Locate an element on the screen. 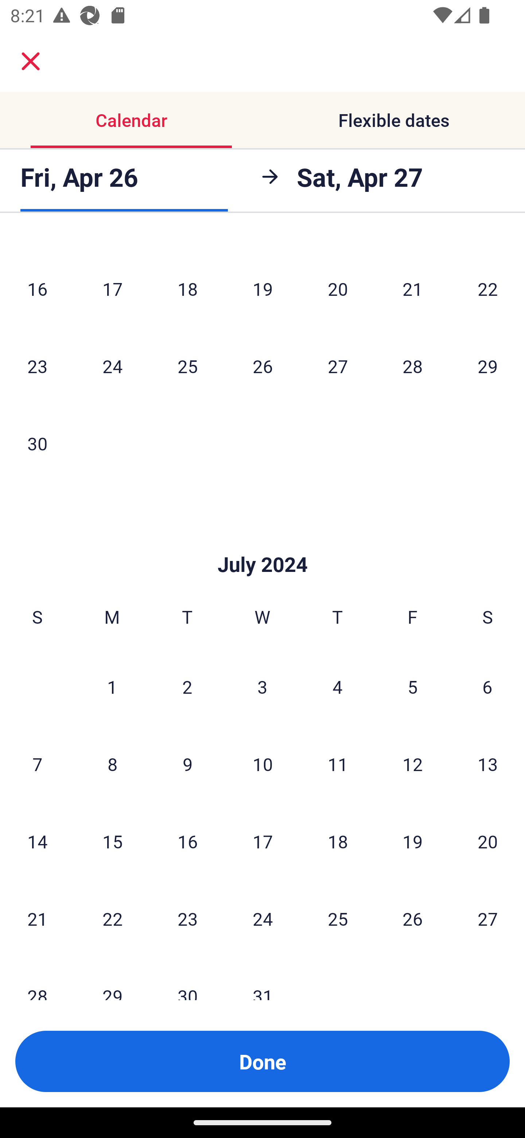 The image size is (525, 1138). 20 Thursday, June 20, 2024 is located at coordinates (338, 289).